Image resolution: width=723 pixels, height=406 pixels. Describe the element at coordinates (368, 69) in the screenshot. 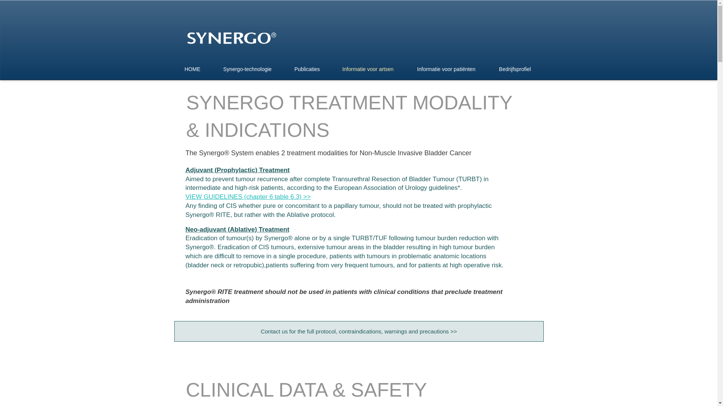

I see `Informatie voor artsen` at that location.